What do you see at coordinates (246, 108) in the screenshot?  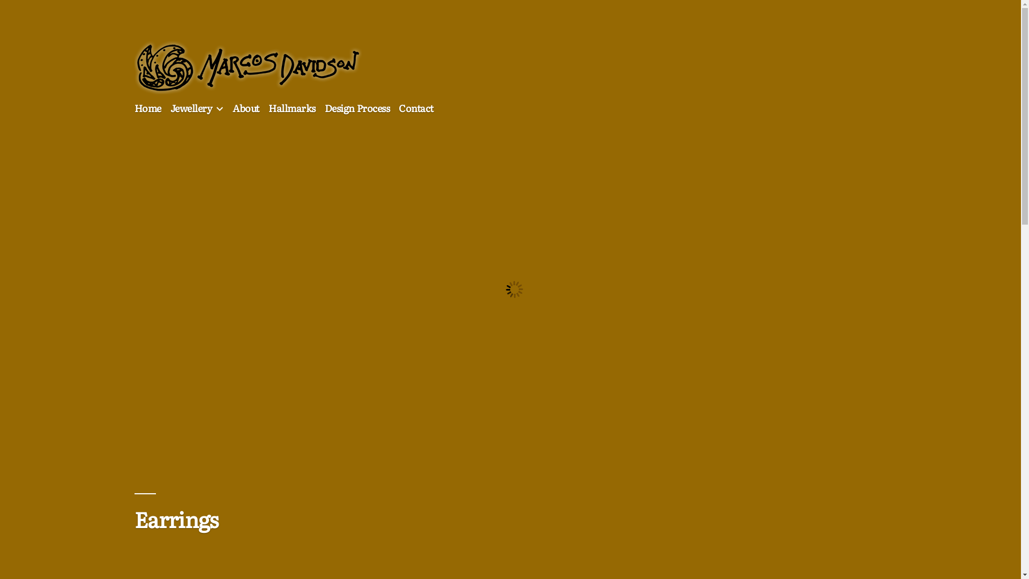 I see `About` at bounding box center [246, 108].